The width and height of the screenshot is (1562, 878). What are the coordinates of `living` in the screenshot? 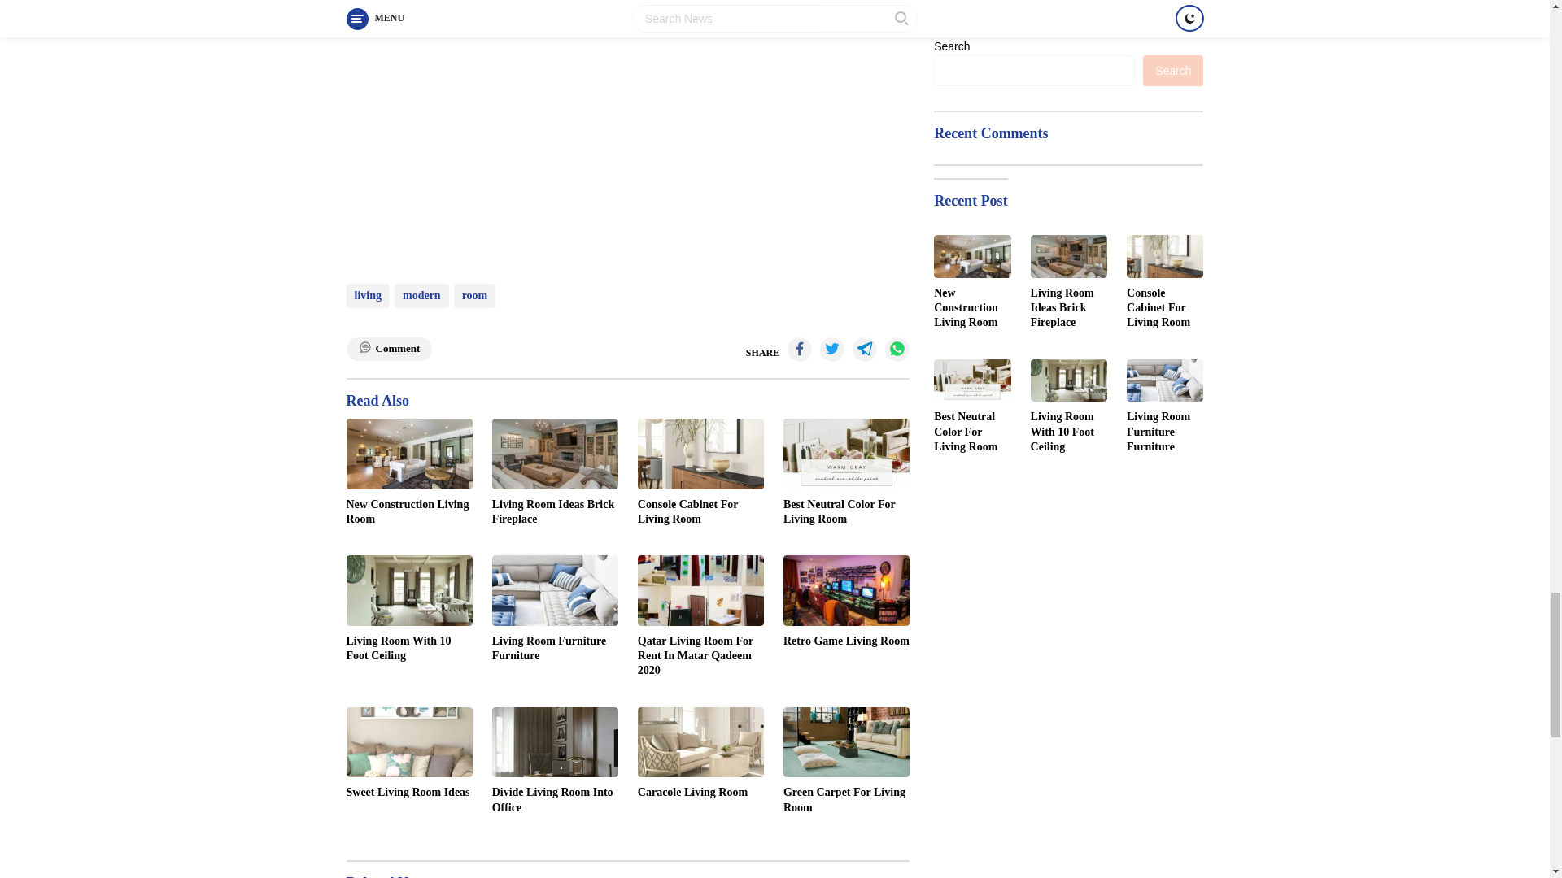 It's located at (368, 294).